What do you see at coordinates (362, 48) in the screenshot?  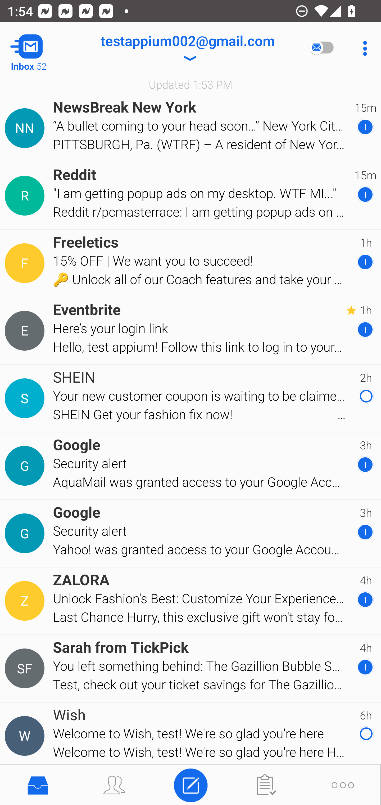 I see `More Options` at bounding box center [362, 48].